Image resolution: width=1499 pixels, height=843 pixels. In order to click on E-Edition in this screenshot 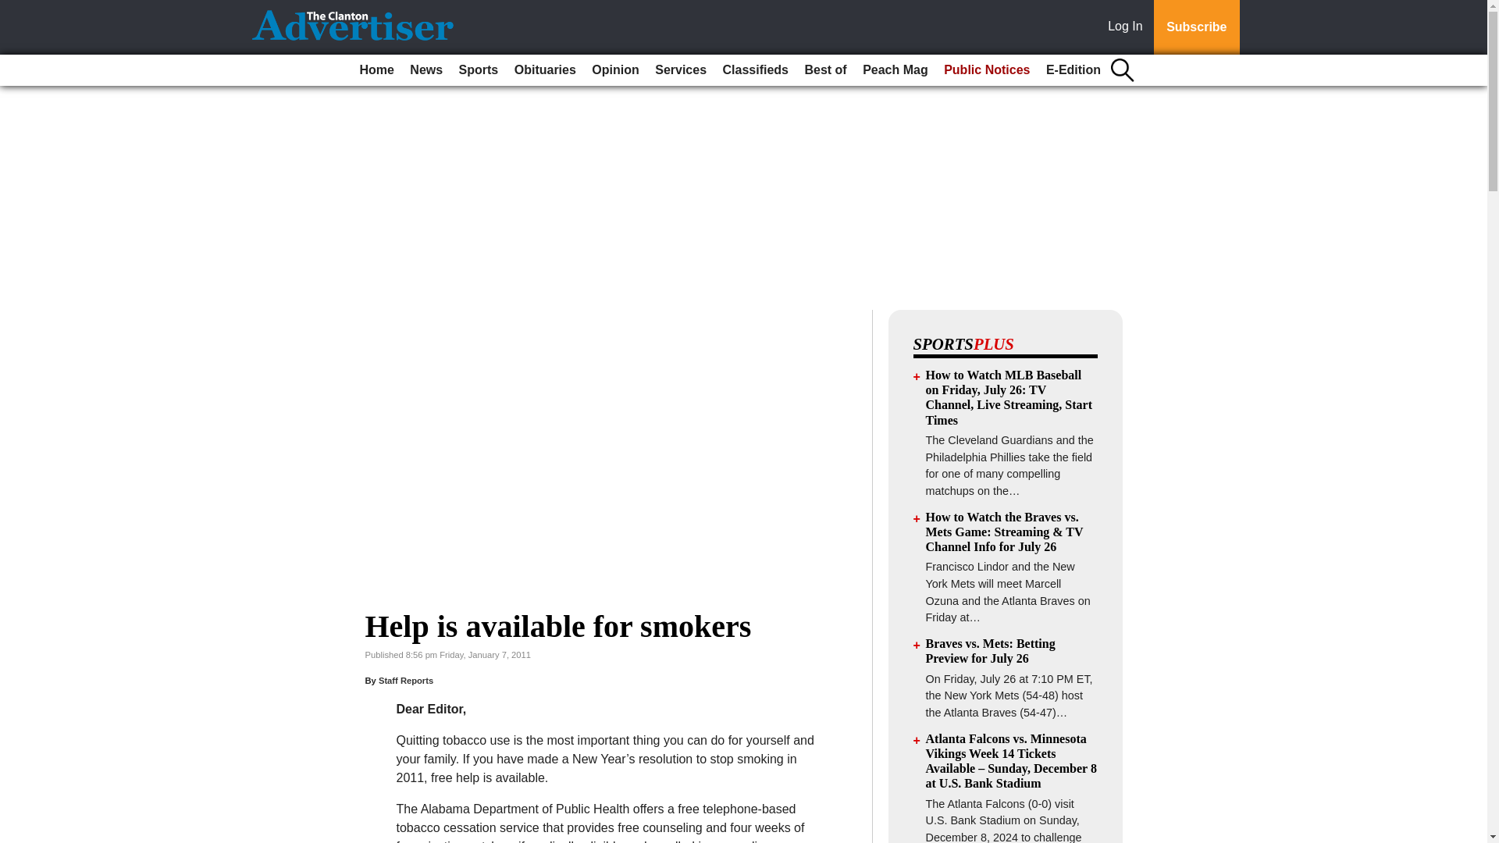, I will do `click(1074, 70)`.